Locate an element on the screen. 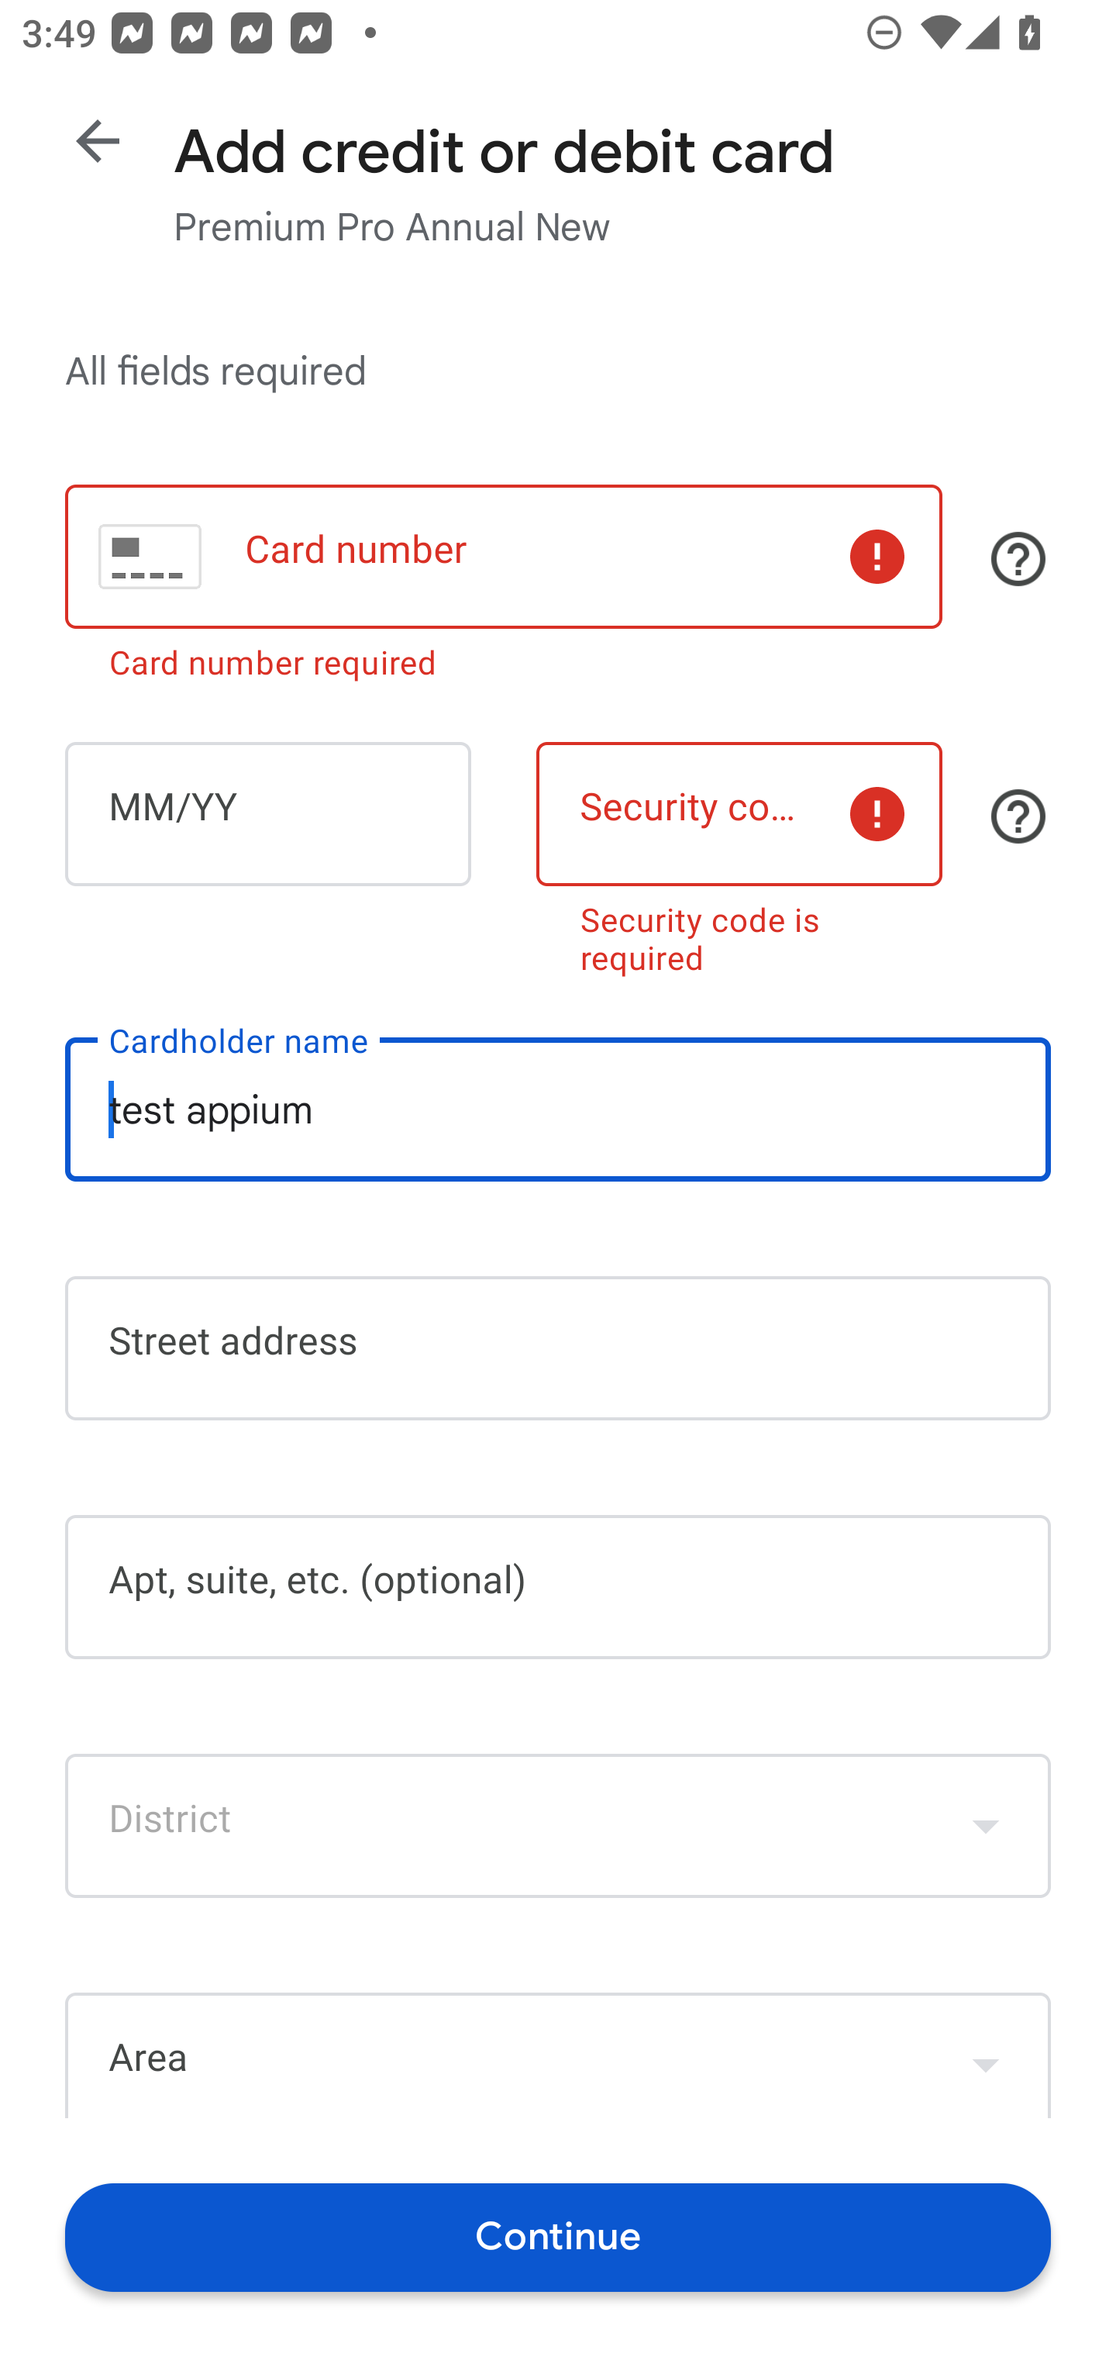  Expiration date, 2 digit month, 2 digit year is located at coordinates (267, 814).